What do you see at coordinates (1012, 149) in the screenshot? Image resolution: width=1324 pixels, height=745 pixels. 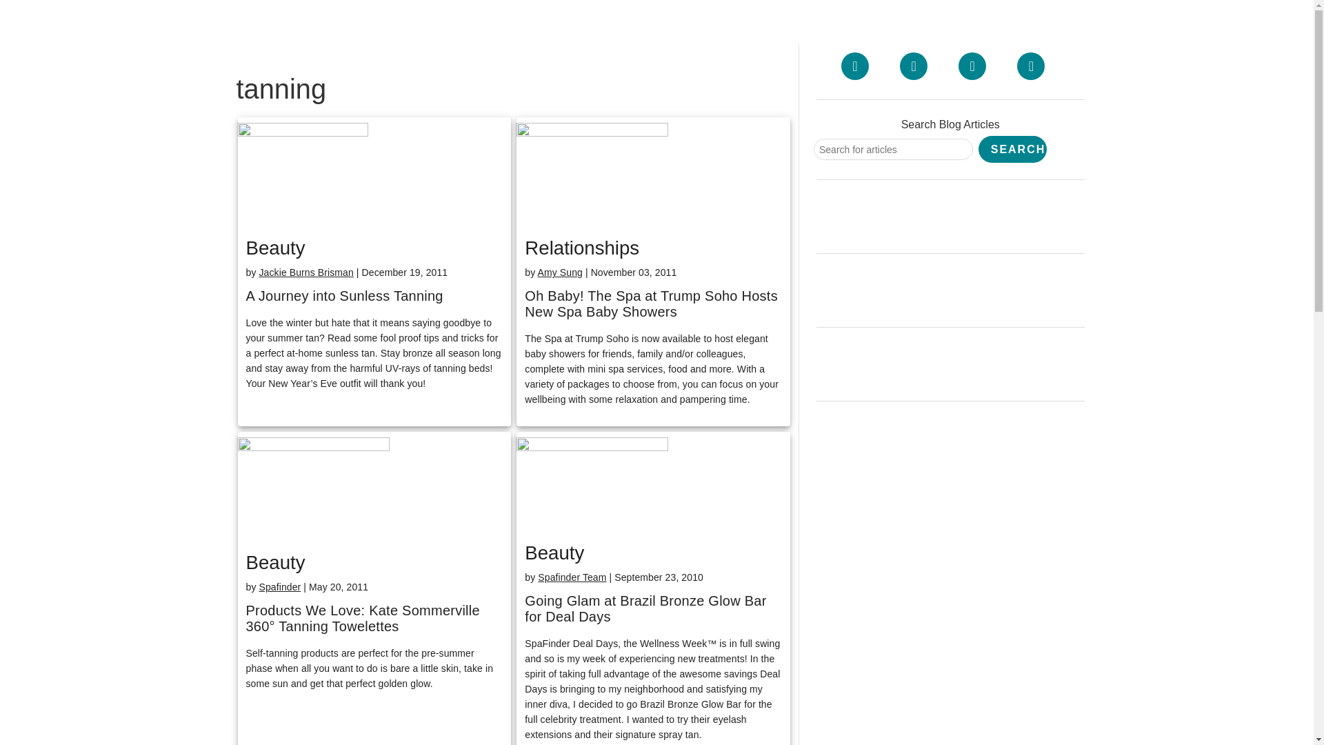 I see `Search` at bounding box center [1012, 149].